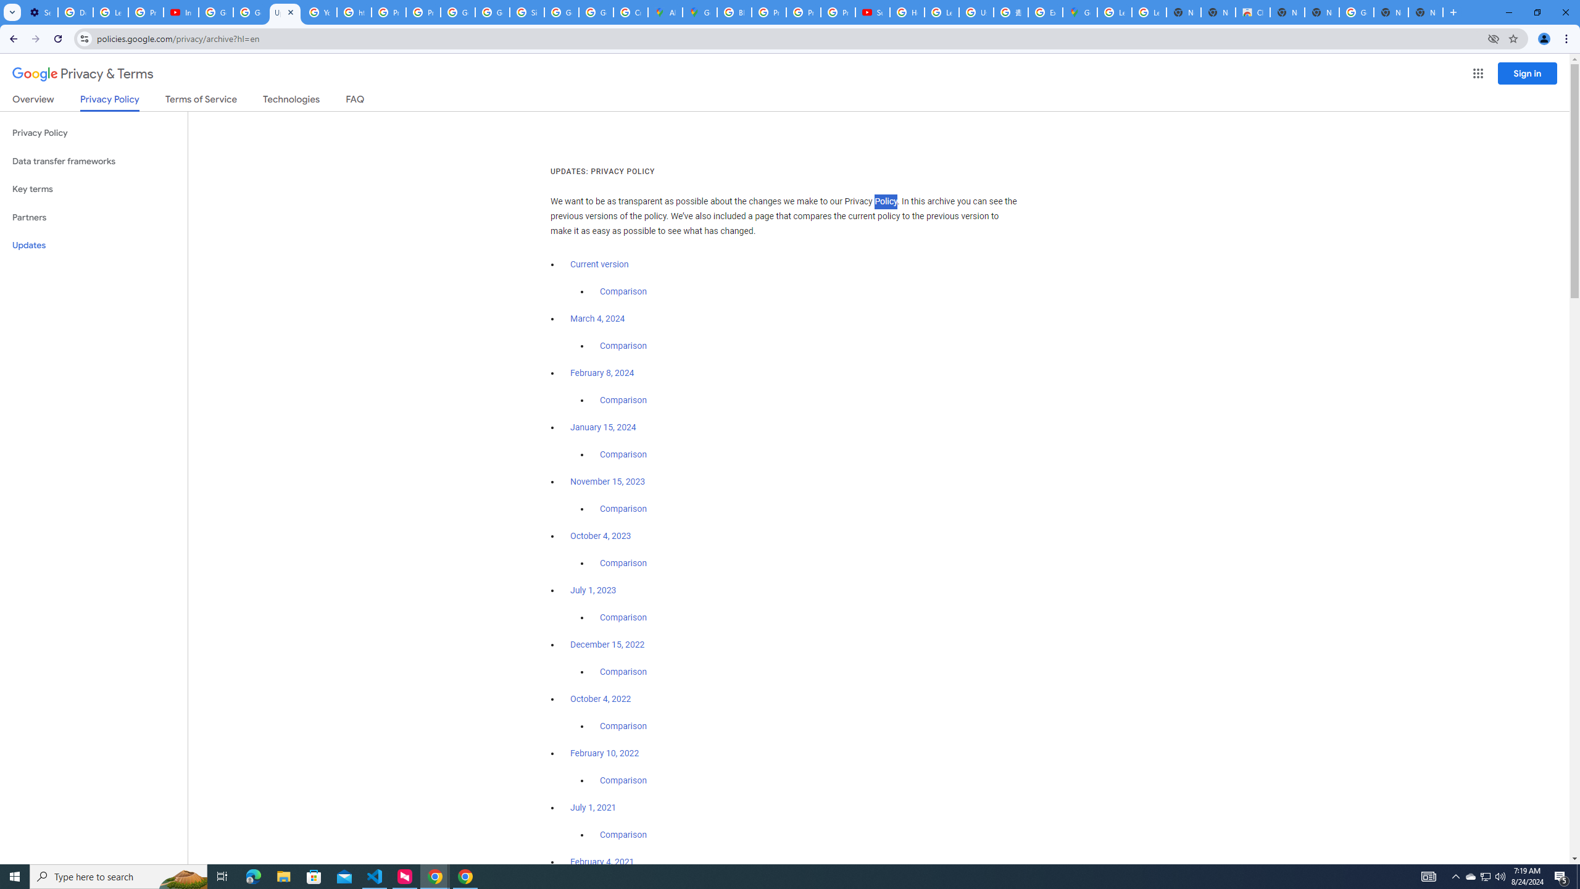 The width and height of the screenshot is (1580, 889). I want to click on New Tab, so click(1426, 12).